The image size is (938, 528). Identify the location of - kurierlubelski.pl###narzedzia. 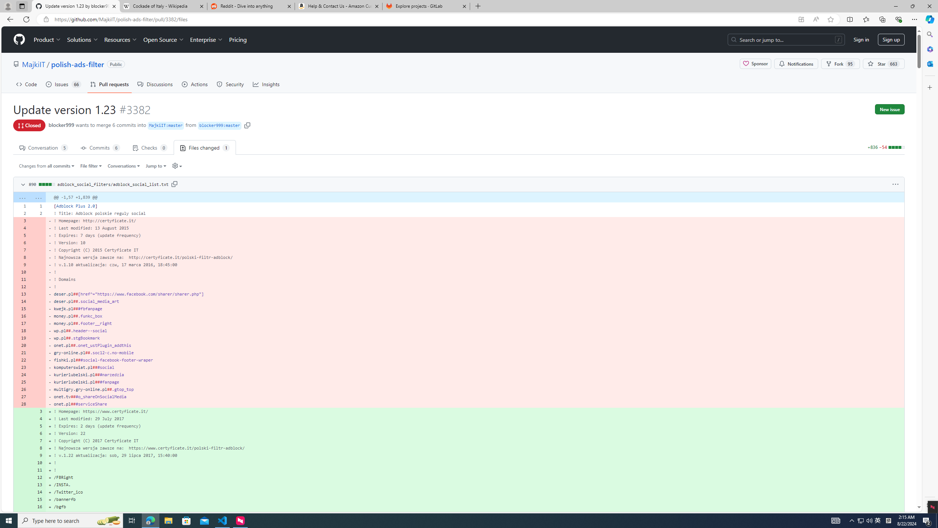
(475, 375).